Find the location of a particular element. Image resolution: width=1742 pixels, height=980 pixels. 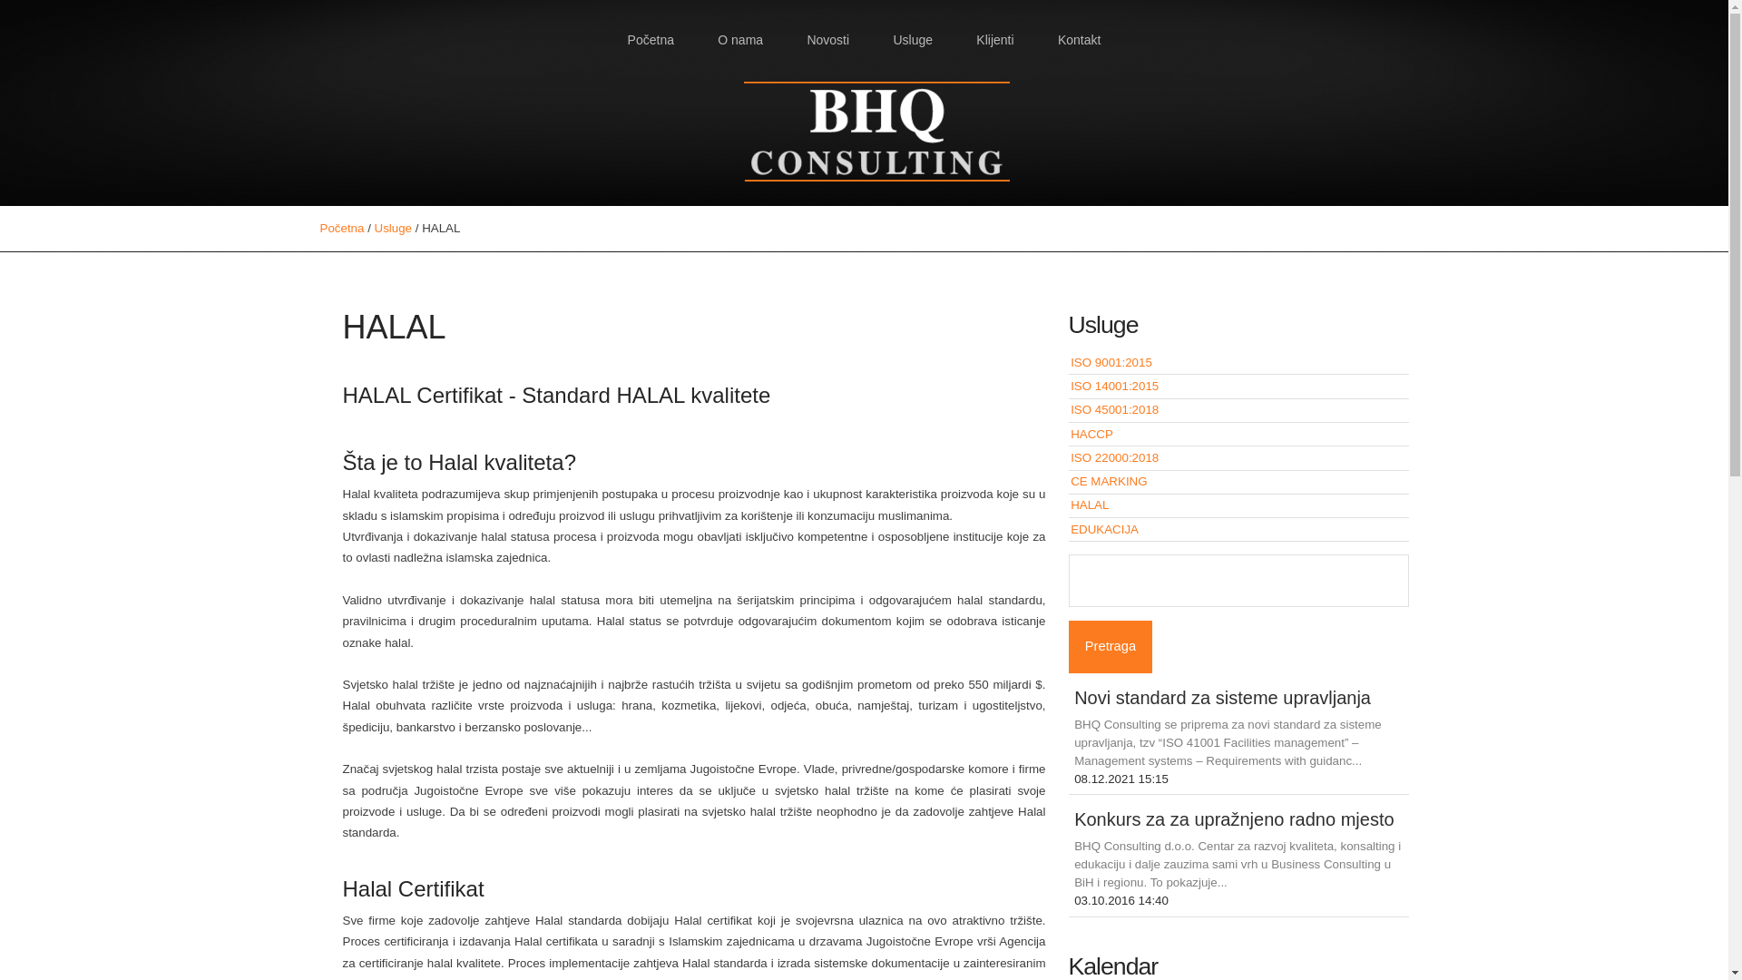

Usluge is located at coordinates (394, 229).